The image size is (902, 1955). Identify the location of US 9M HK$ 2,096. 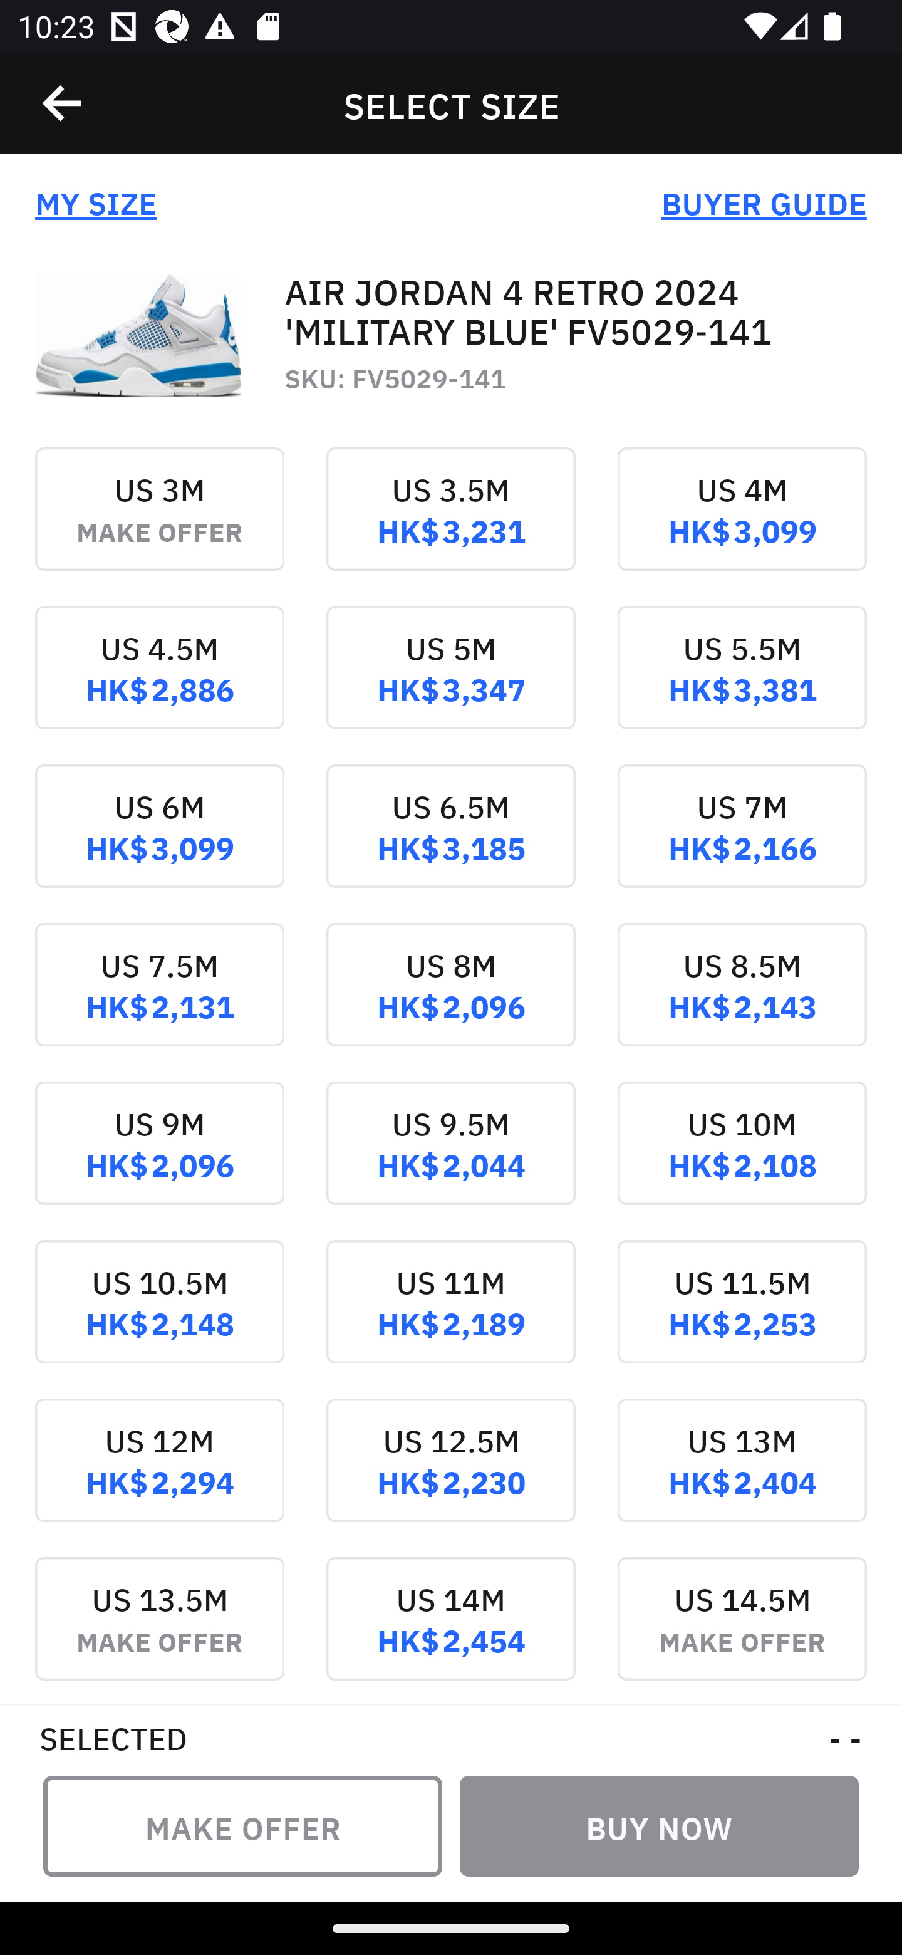
(159, 1160).